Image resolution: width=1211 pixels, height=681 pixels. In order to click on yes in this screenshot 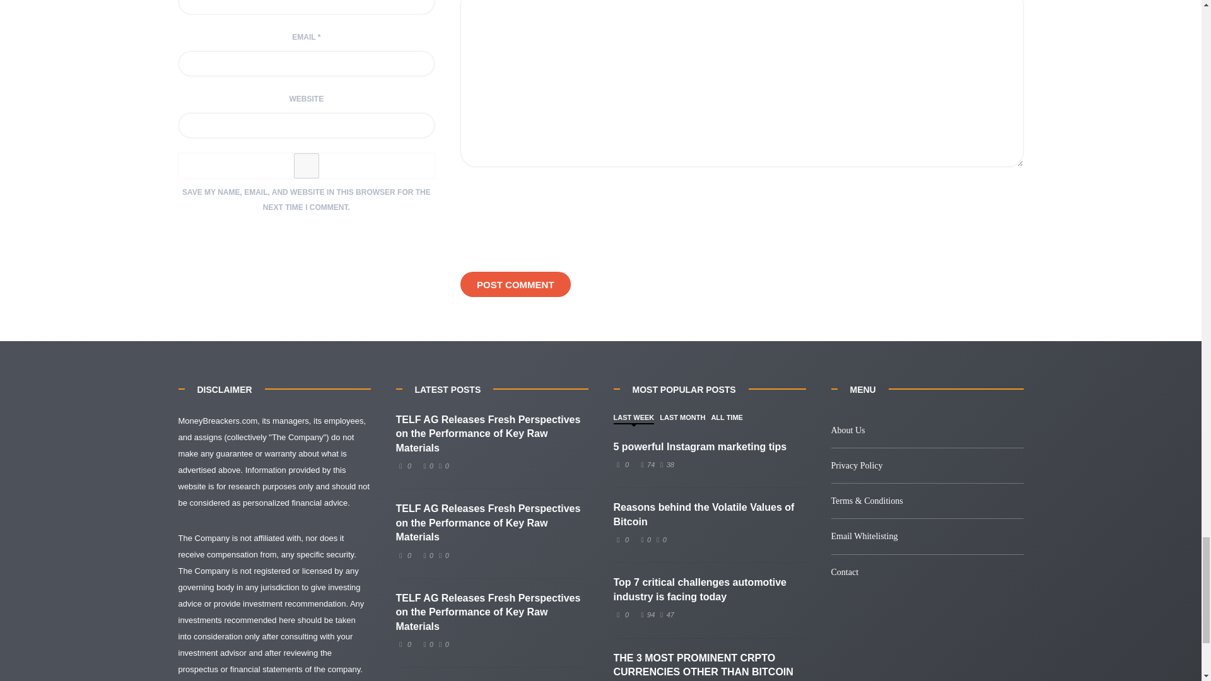, I will do `click(307, 165)`.